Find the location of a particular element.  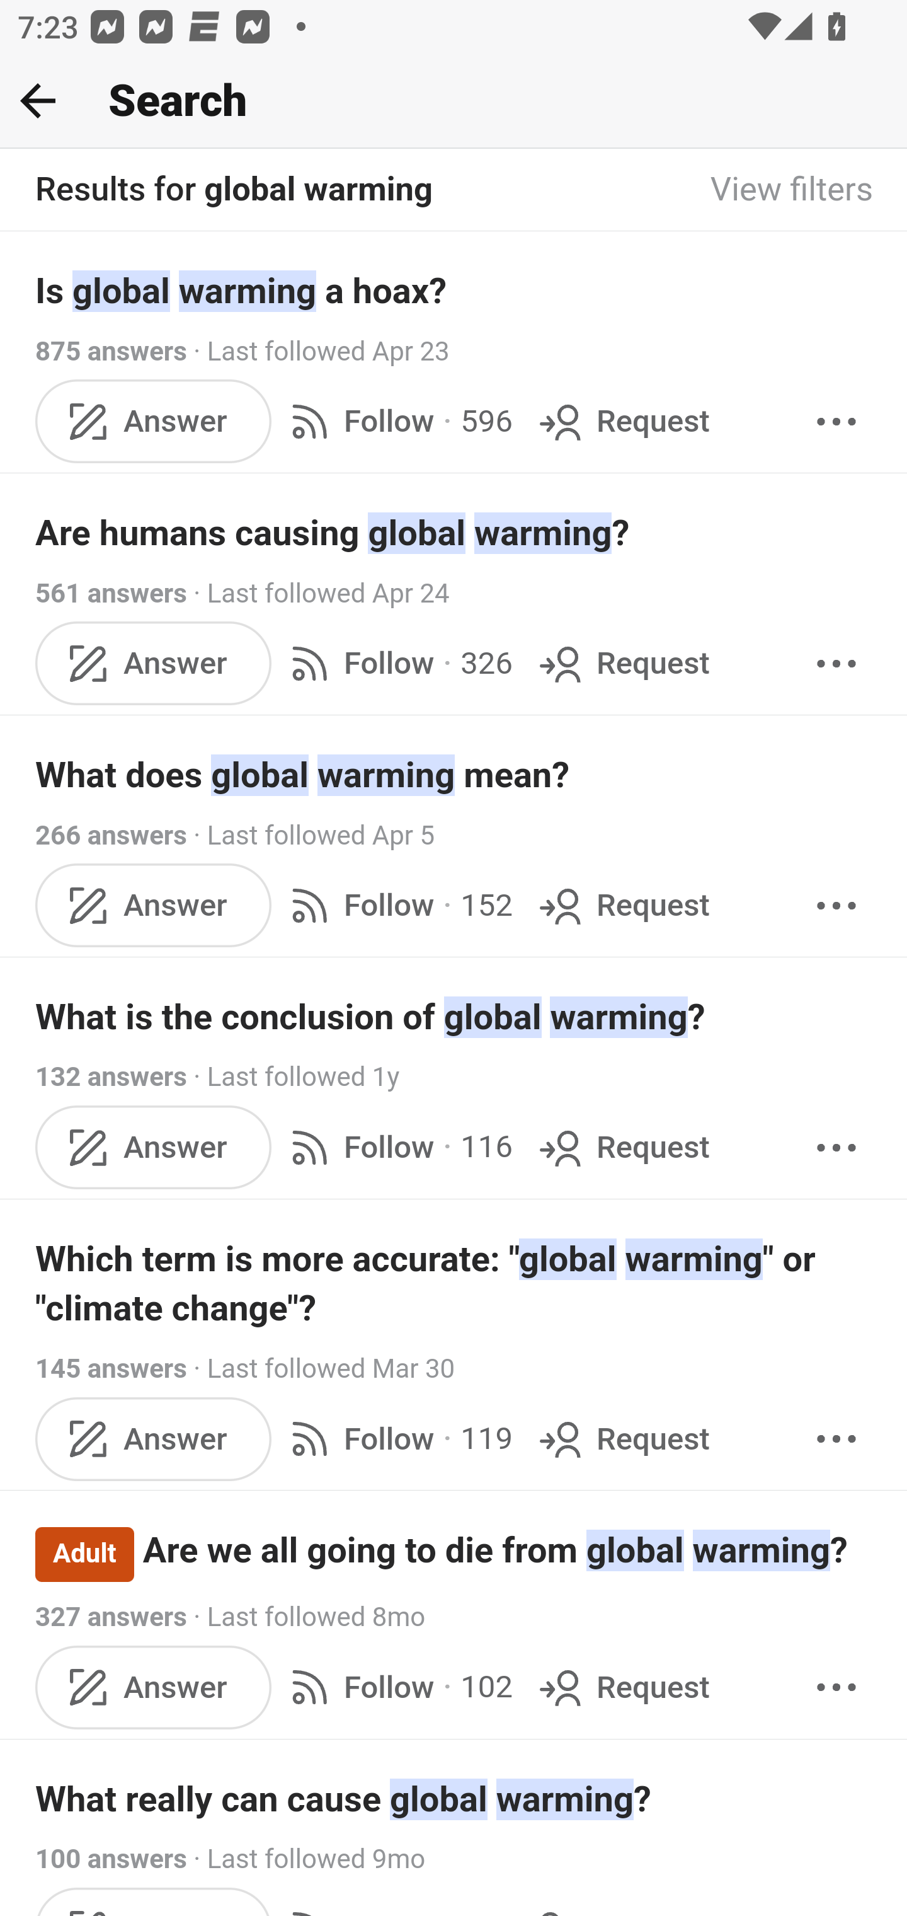

Request is located at coordinates (622, 1687).